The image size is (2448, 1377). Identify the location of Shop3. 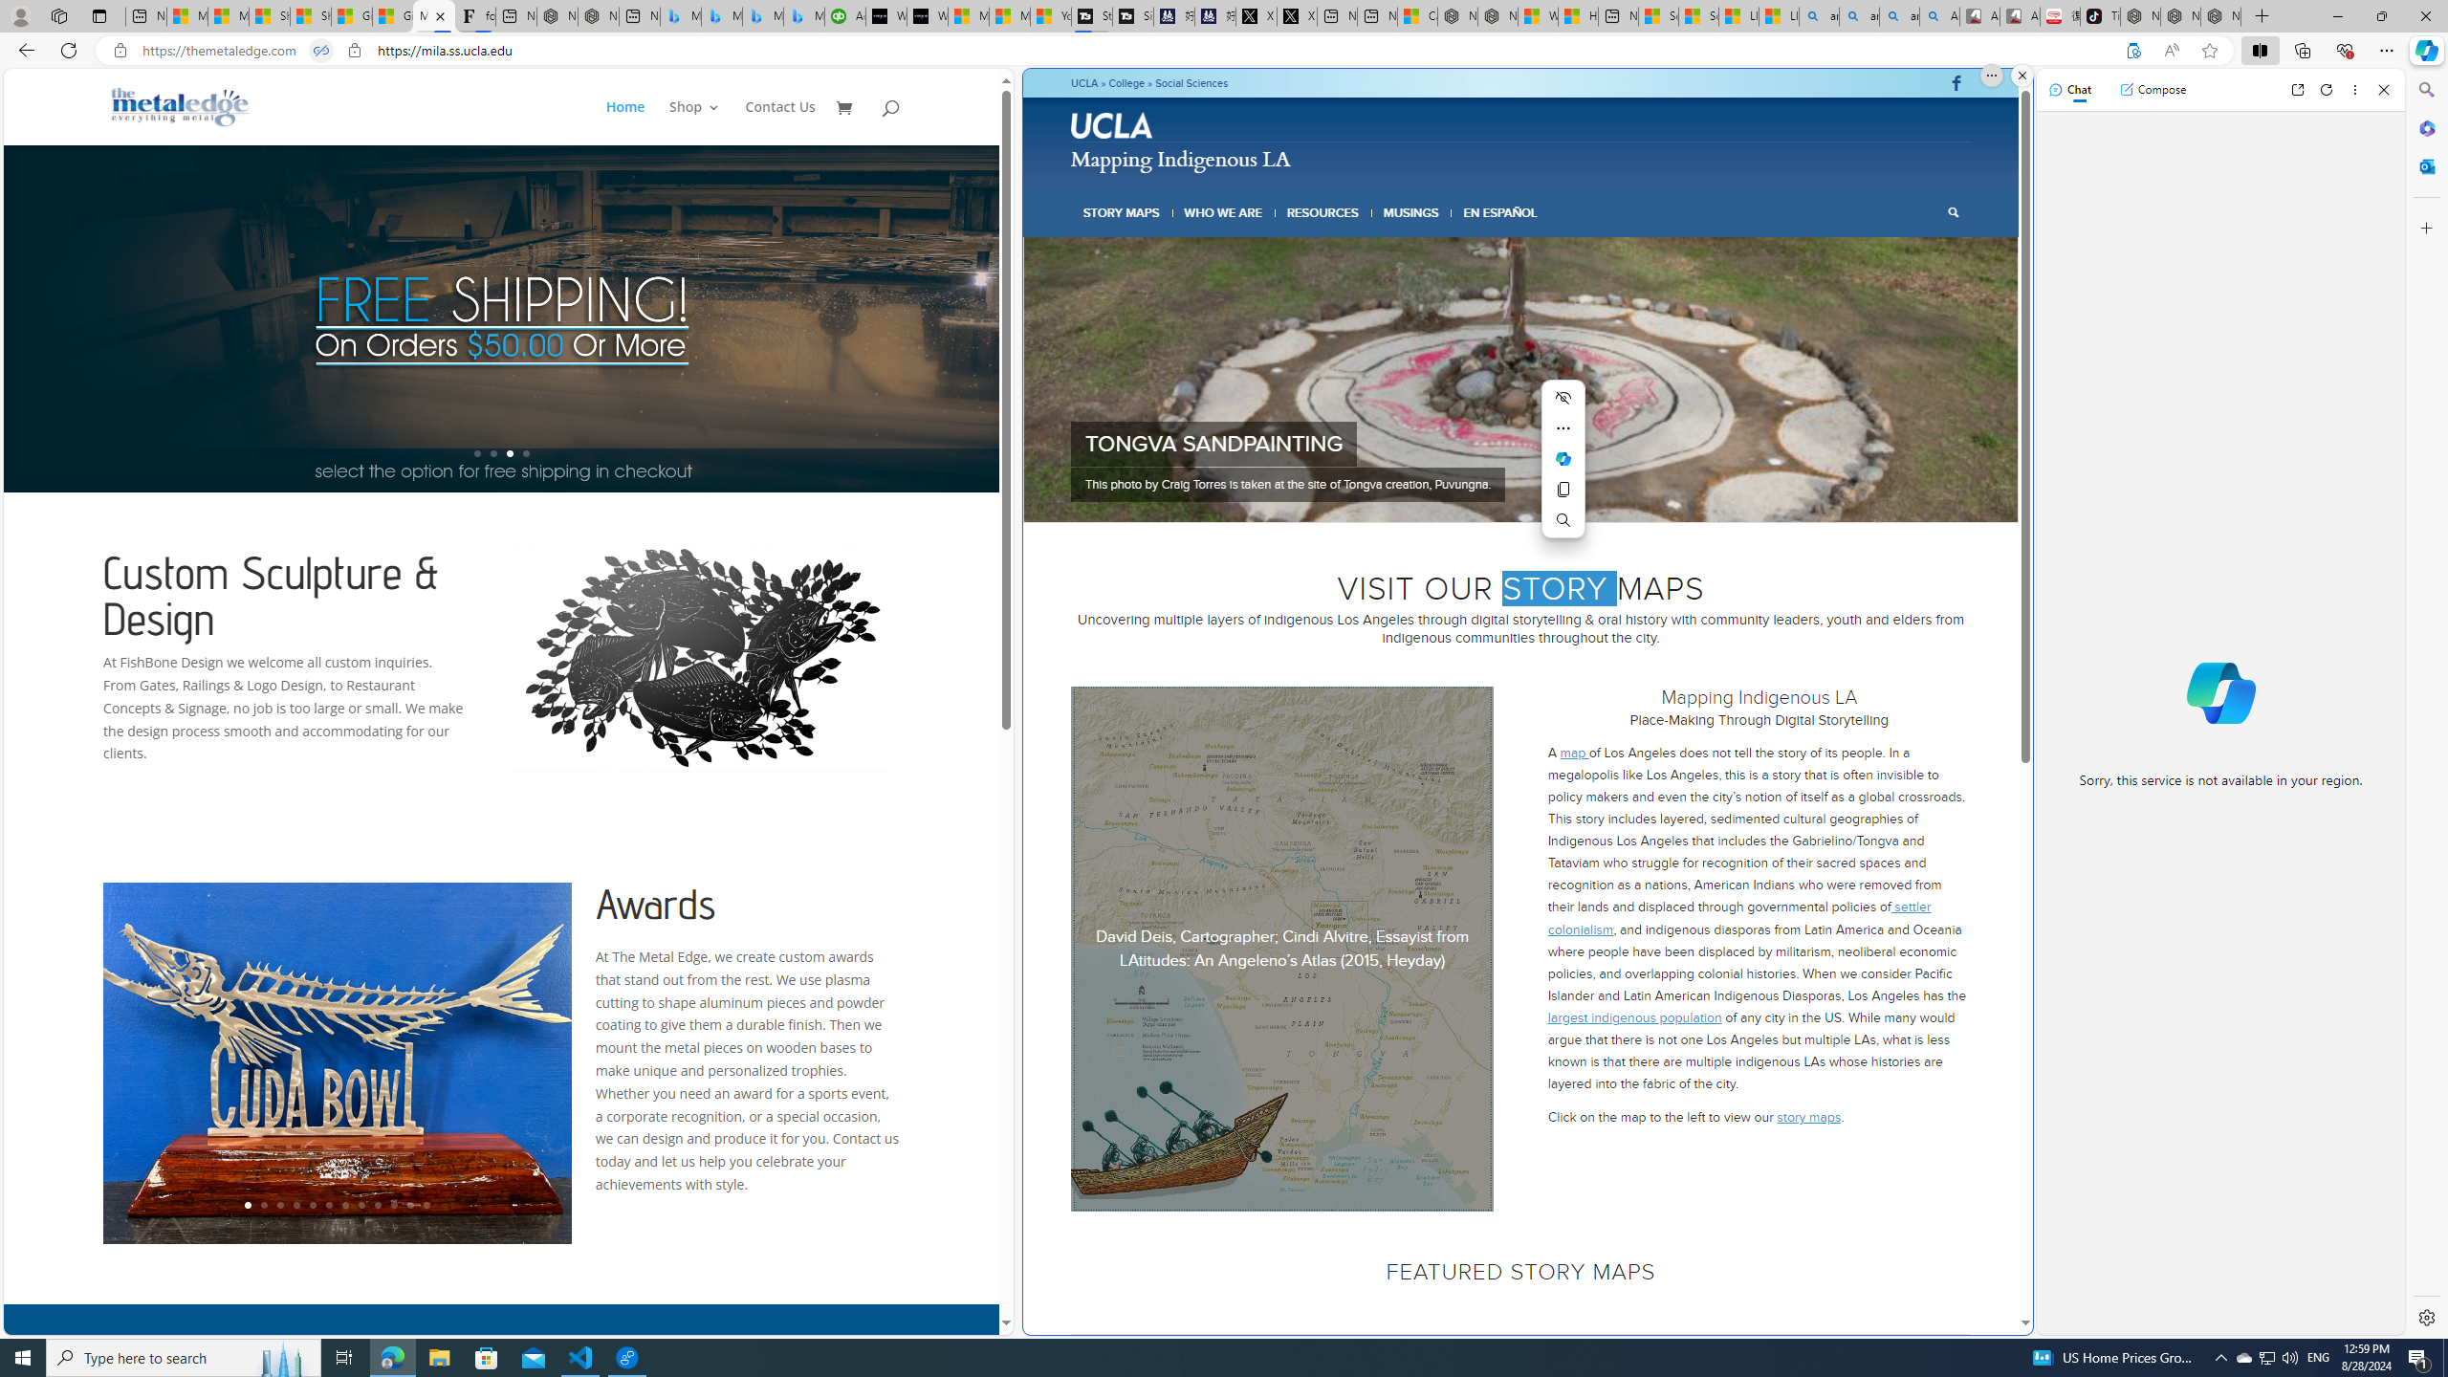
(704, 122).